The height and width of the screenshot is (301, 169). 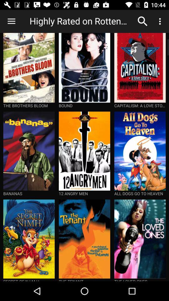 I want to click on scroll until the highly rated on item, so click(x=81, y=21).